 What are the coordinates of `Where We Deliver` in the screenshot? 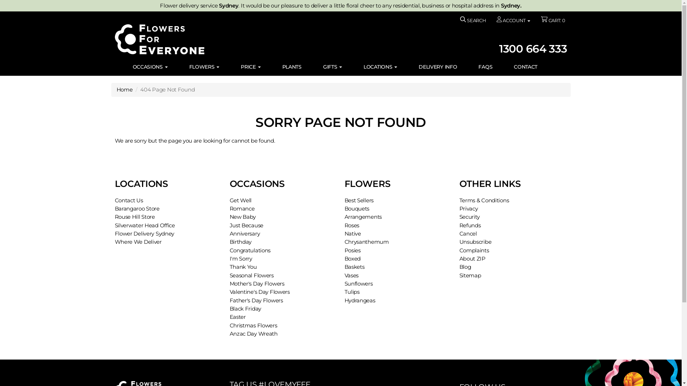 It's located at (138, 242).